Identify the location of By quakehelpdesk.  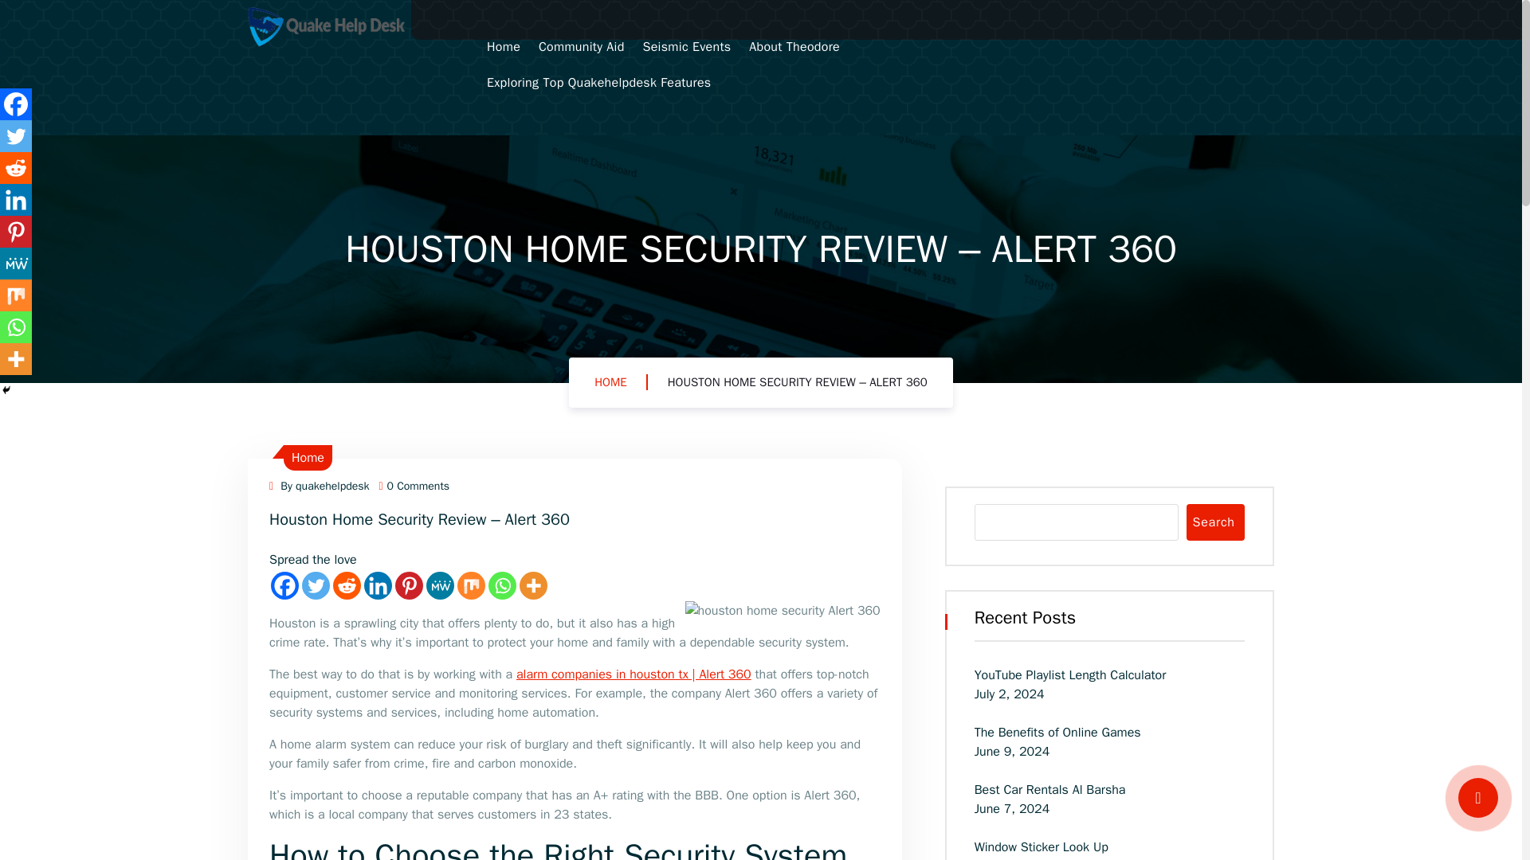
(319, 486).